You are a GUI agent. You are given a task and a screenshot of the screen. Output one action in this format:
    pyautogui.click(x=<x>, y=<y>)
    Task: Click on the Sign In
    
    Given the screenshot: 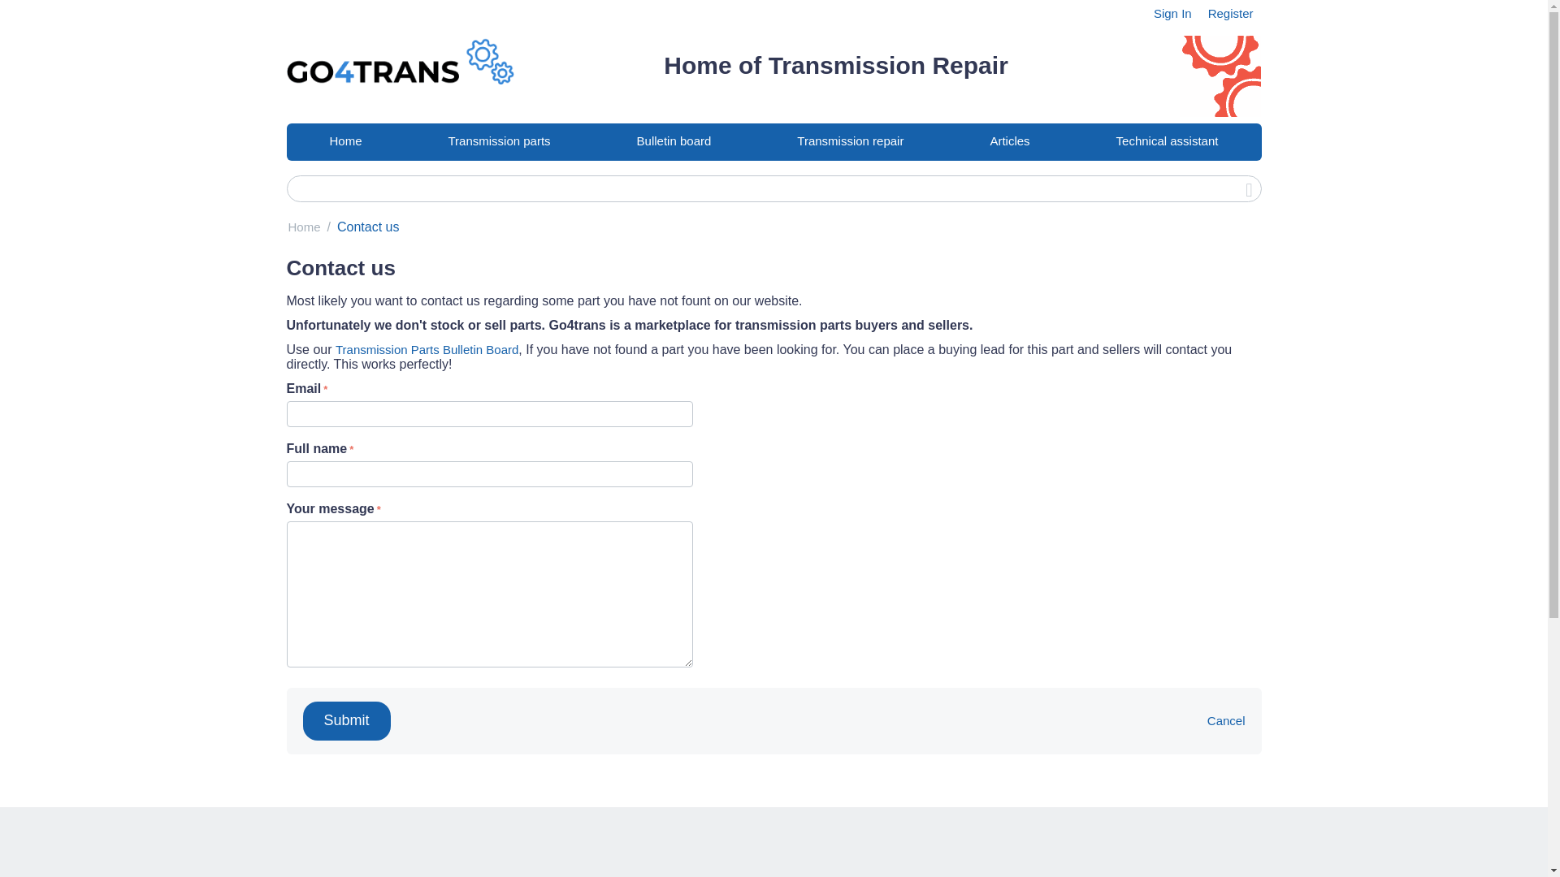 What is the action you would take?
    pyautogui.click(x=1172, y=13)
    